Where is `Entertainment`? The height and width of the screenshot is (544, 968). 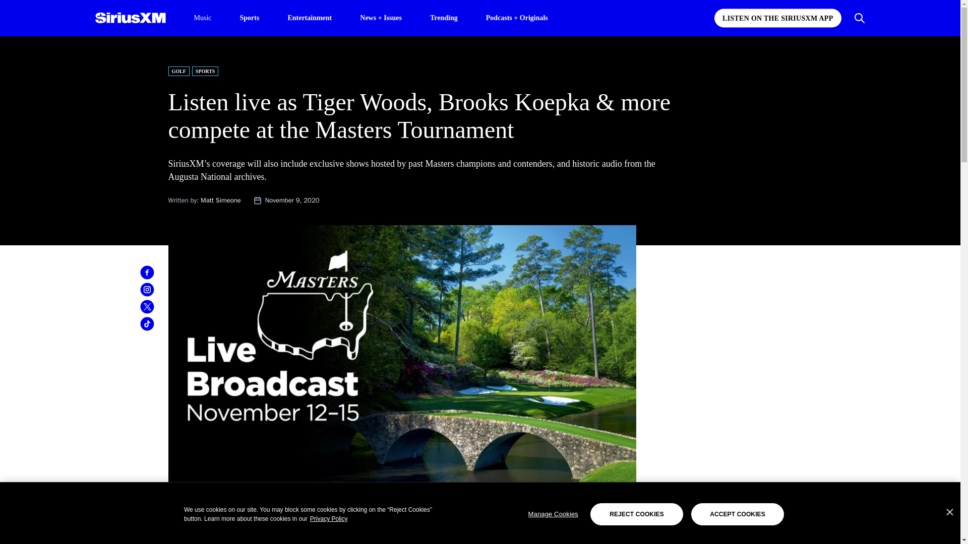 Entertainment is located at coordinates (310, 17).